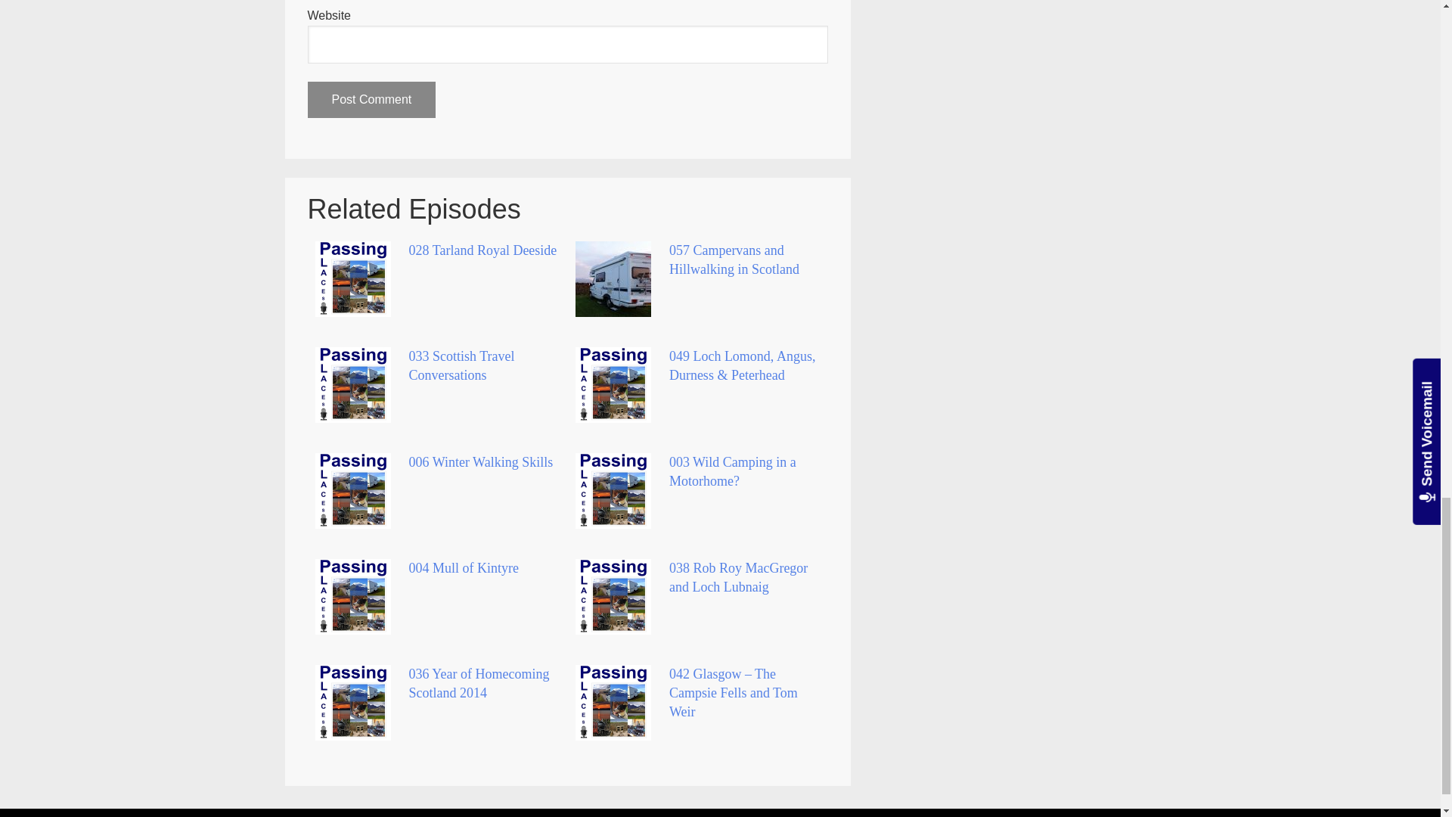 This screenshot has height=817, width=1452. Describe the element at coordinates (463, 567) in the screenshot. I see `Permanent Link to004 Mull of Kintyre` at that location.